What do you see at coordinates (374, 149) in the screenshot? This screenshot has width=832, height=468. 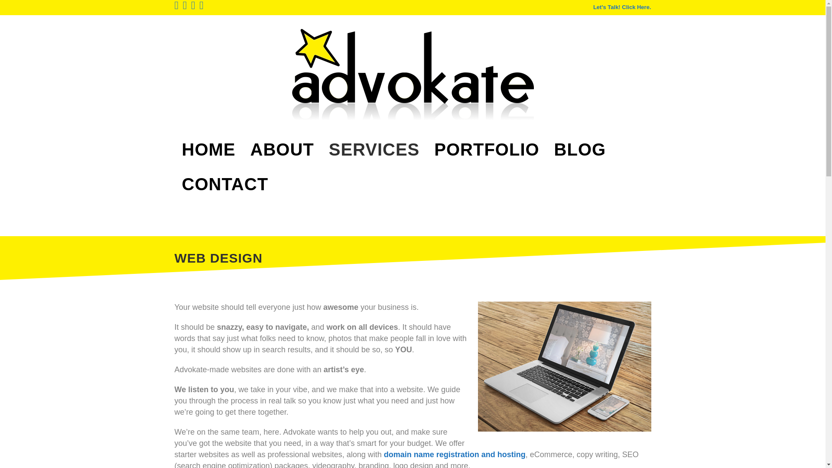 I see `SERVICES` at bounding box center [374, 149].